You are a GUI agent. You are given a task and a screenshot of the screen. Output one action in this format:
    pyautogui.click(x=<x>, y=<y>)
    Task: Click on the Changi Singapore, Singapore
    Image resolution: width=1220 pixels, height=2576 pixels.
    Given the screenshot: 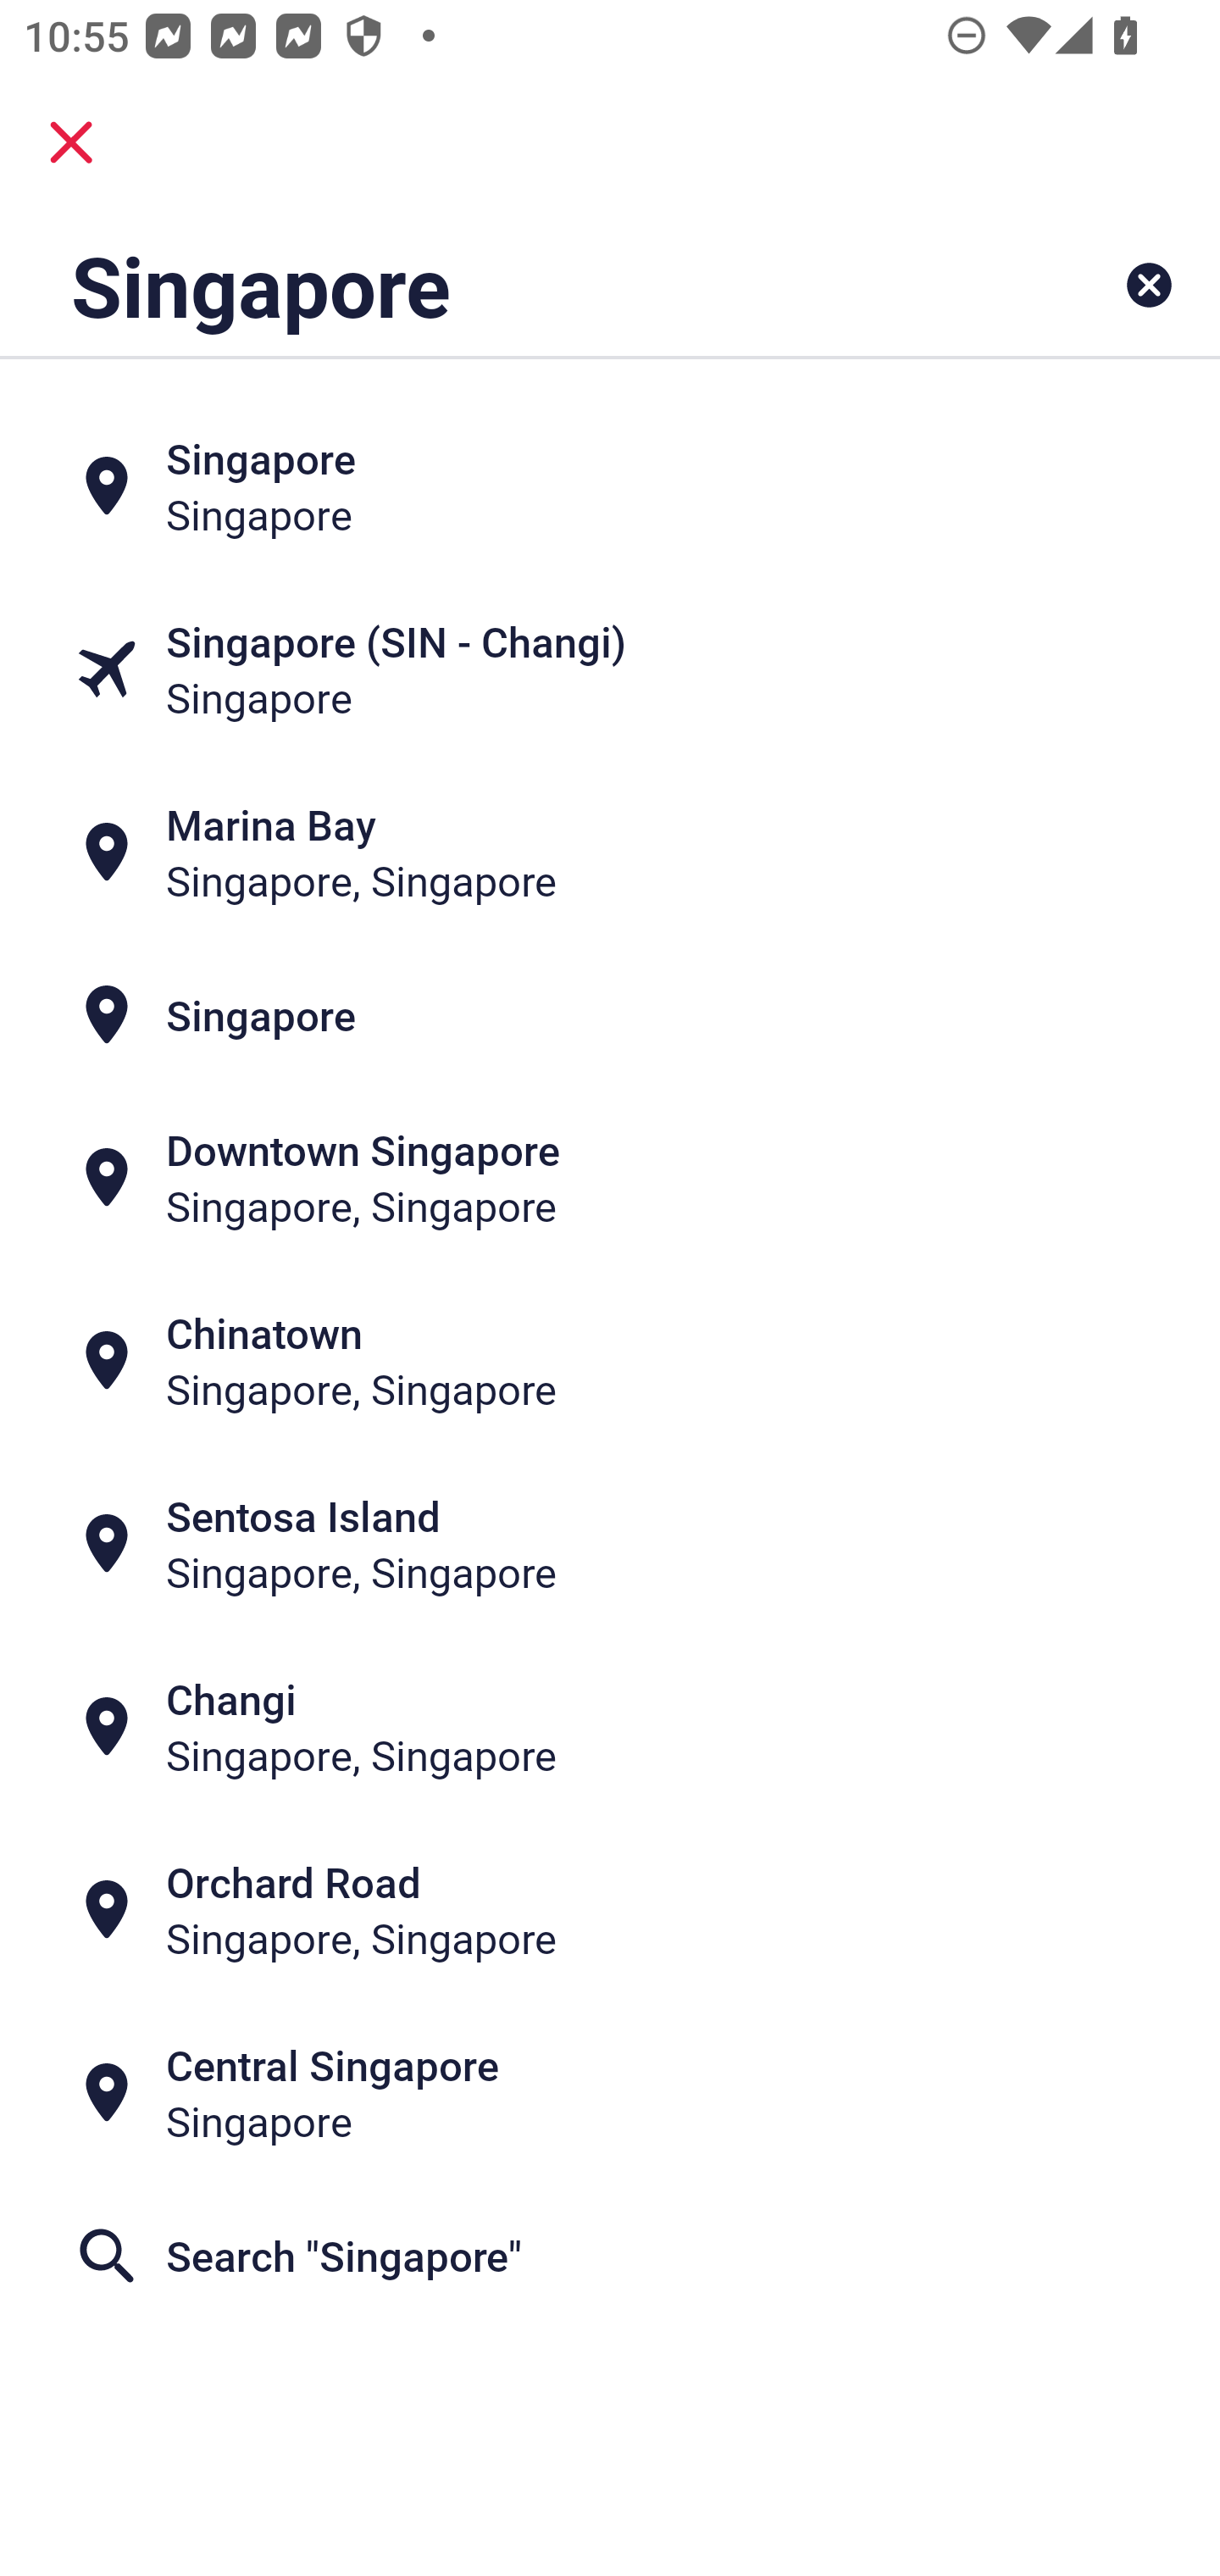 What is the action you would take?
    pyautogui.click(x=610, y=1727)
    